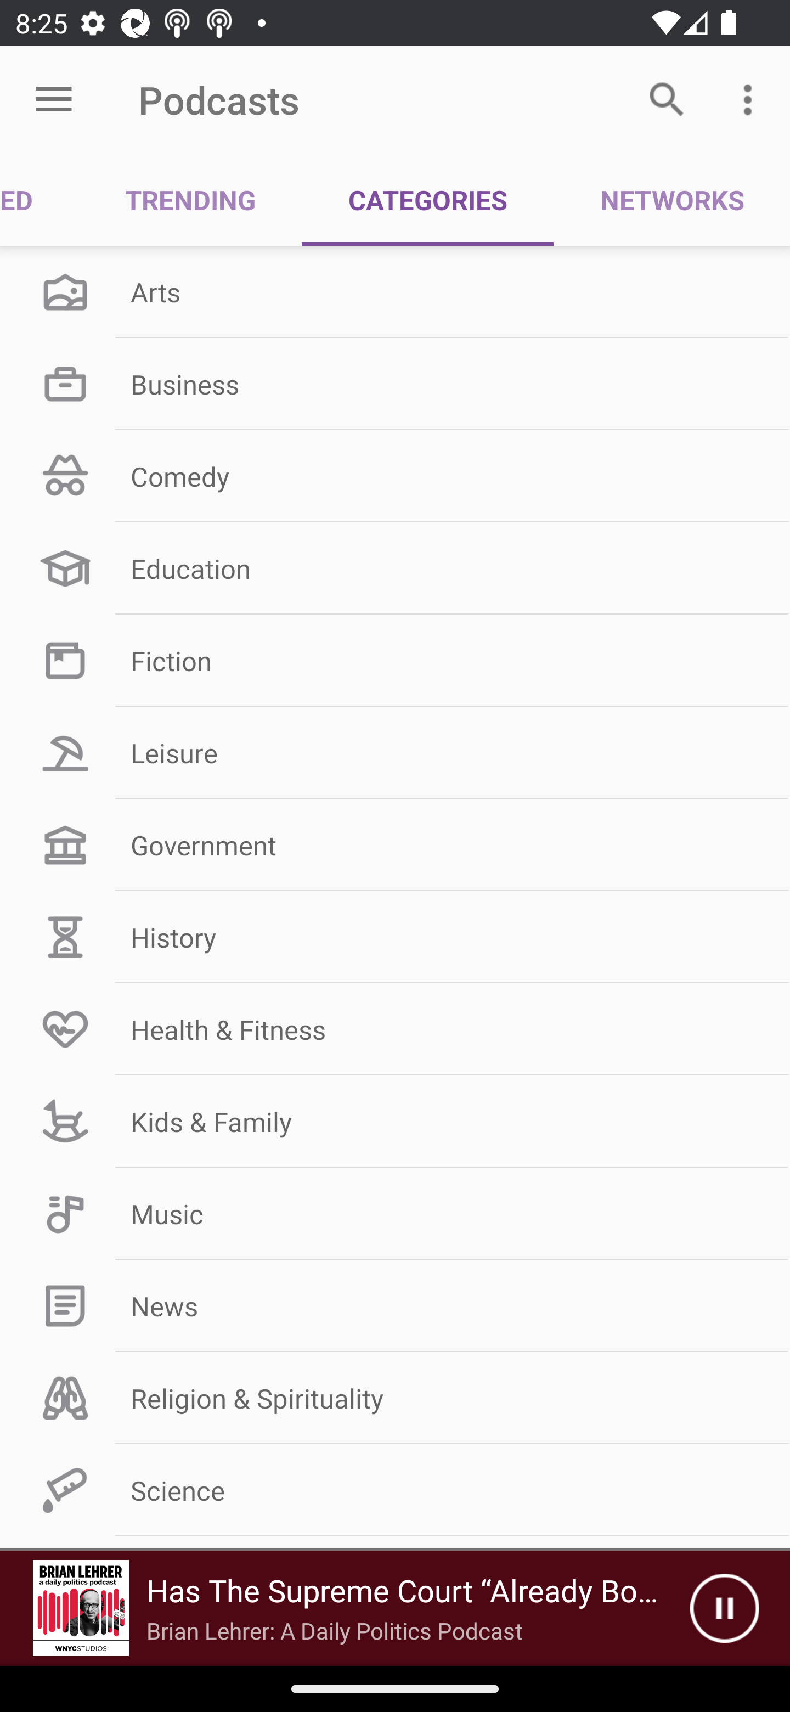 This screenshot has width=790, height=1712. Describe the element at coordinates (672, 200) in the screenshot. I see `NETWORKS` at that location.